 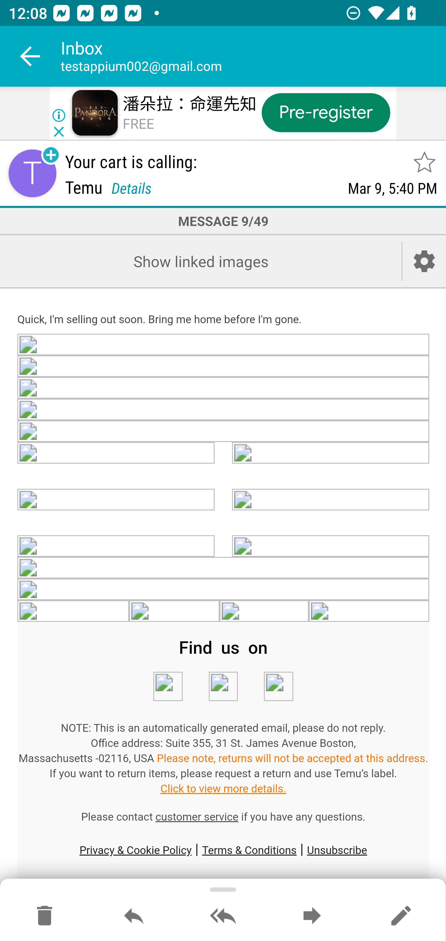 I want to click on customer service, so click(x=197, y=817).